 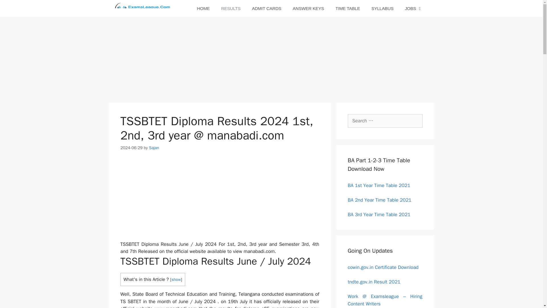 What do you see at coordinates (143, 9) in the screenshot?
I see `ExamsLeague` at bounding box center [143, 9].